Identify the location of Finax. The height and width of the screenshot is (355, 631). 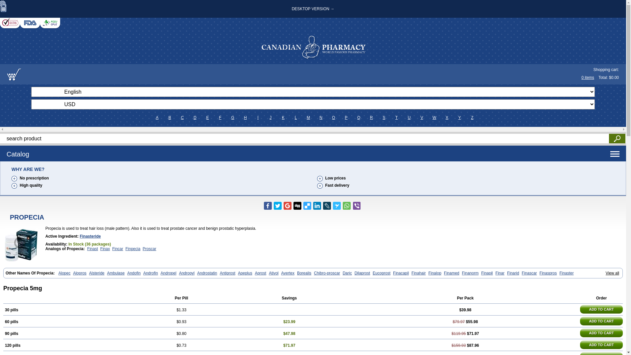
(105, 249).